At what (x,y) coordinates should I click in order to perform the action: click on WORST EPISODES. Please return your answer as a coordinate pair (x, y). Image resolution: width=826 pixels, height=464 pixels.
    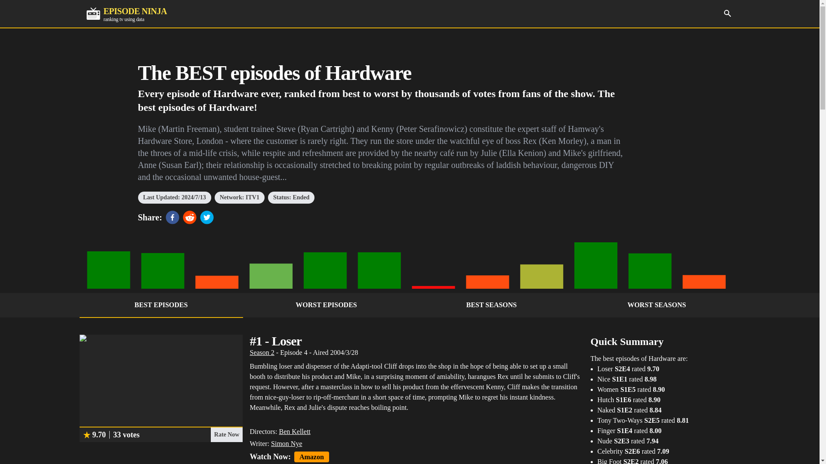
    Looking at the image, I should click on (326, 305).